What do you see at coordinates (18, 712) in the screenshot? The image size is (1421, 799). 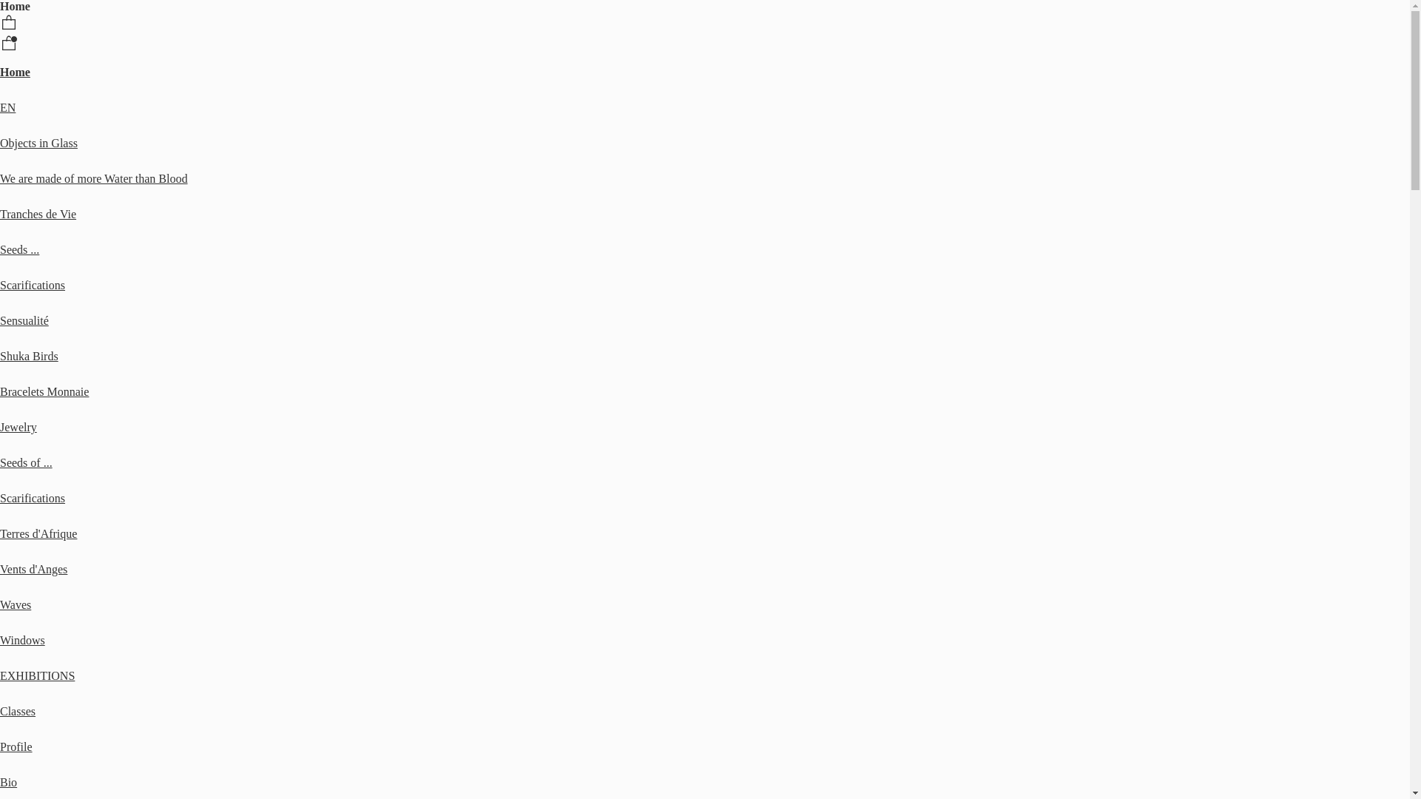 I see `Classes` at bounding box center [18, 712].